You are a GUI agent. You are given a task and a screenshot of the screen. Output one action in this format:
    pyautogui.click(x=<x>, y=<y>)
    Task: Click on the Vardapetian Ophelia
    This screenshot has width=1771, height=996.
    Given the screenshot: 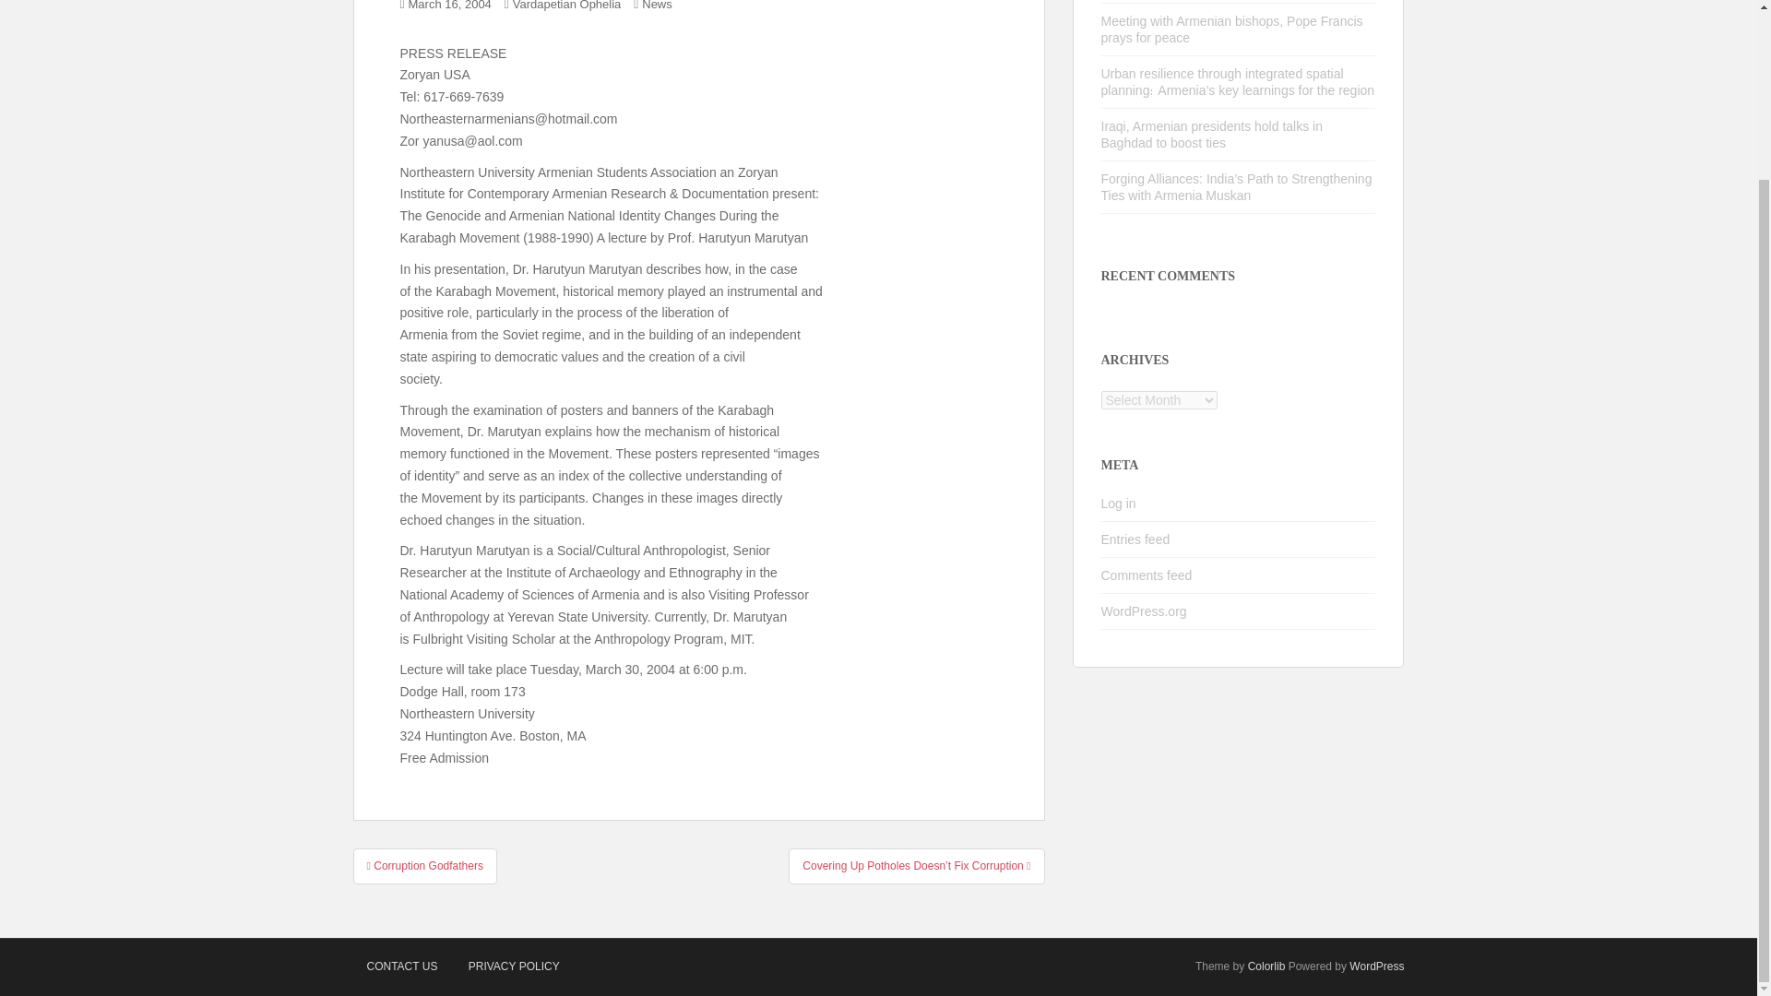 What is the action you would take?
    pyautogui.click(x=566, y=6)
    